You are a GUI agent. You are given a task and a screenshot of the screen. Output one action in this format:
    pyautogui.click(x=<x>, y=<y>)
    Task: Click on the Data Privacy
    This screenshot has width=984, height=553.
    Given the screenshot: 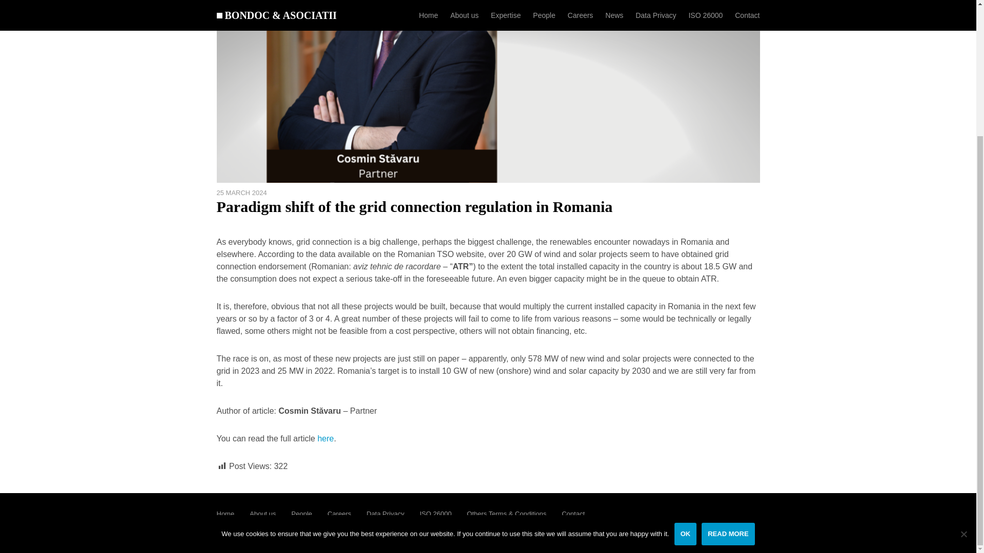 What is the action you would take?
    pyautogui.click(x=385, y=513)
    